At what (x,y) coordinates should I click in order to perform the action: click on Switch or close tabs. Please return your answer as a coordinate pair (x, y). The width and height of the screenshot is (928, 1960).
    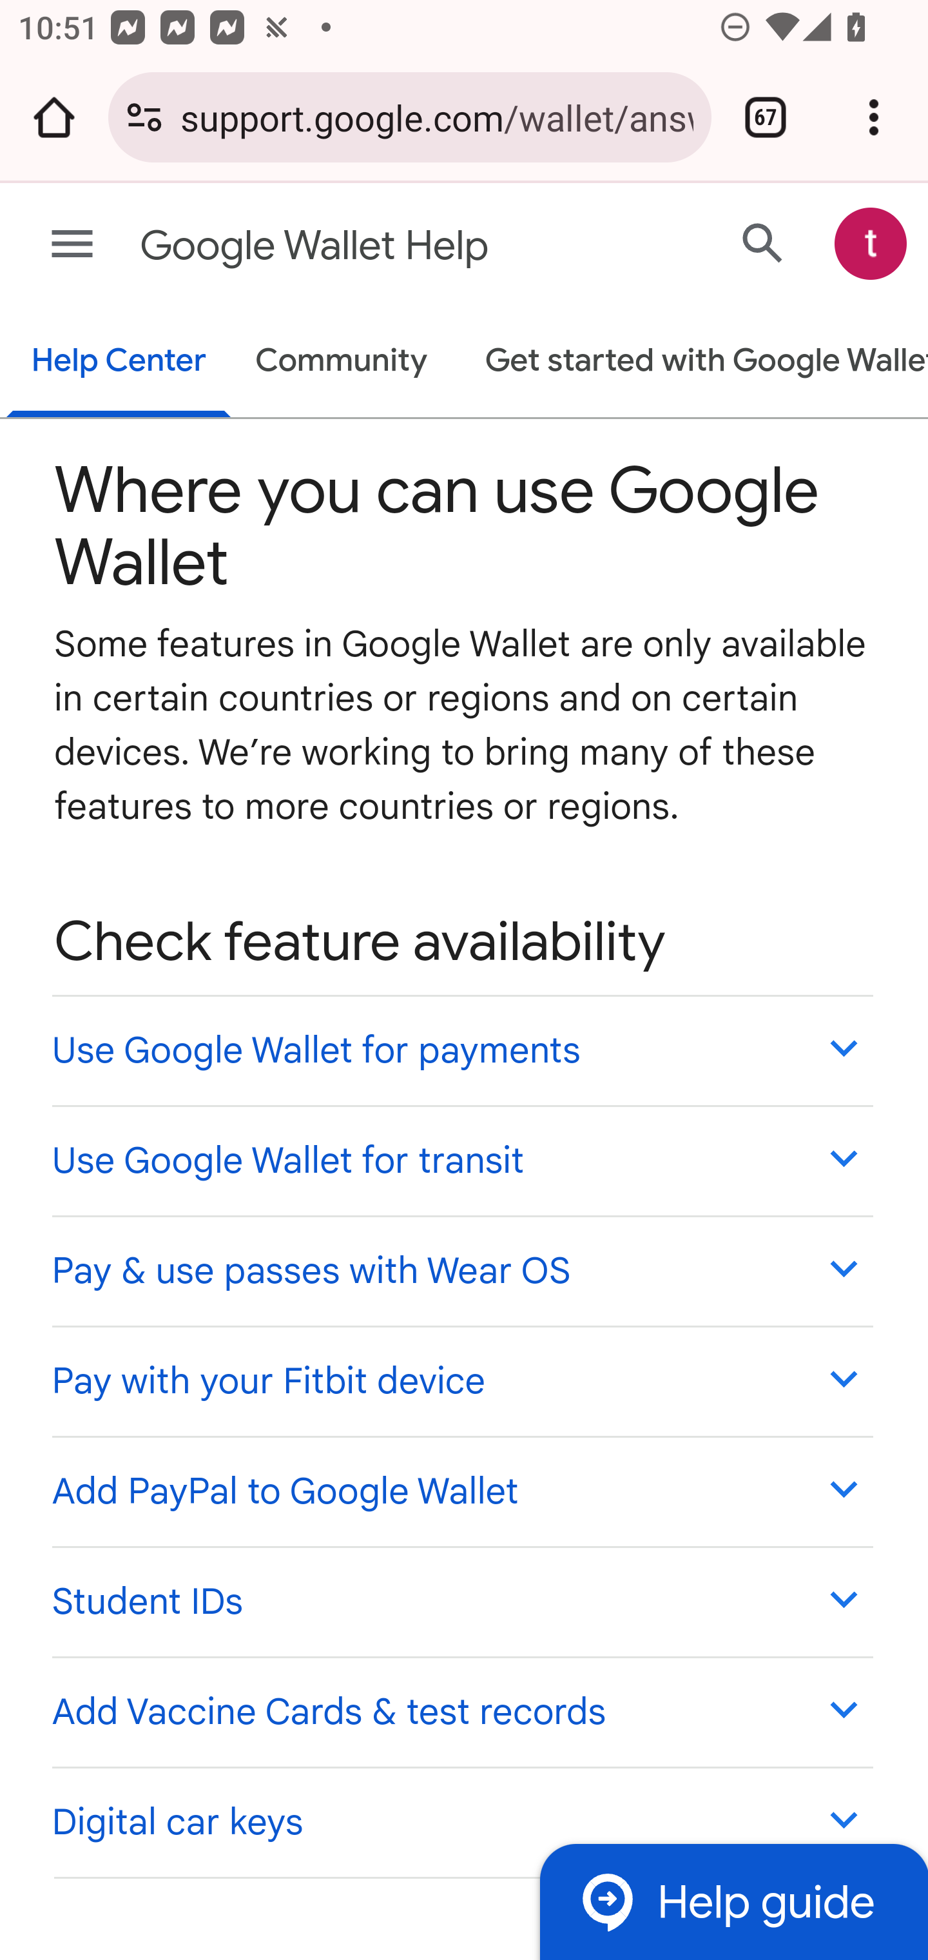
    Looking at the image, I should click on (766, 117).